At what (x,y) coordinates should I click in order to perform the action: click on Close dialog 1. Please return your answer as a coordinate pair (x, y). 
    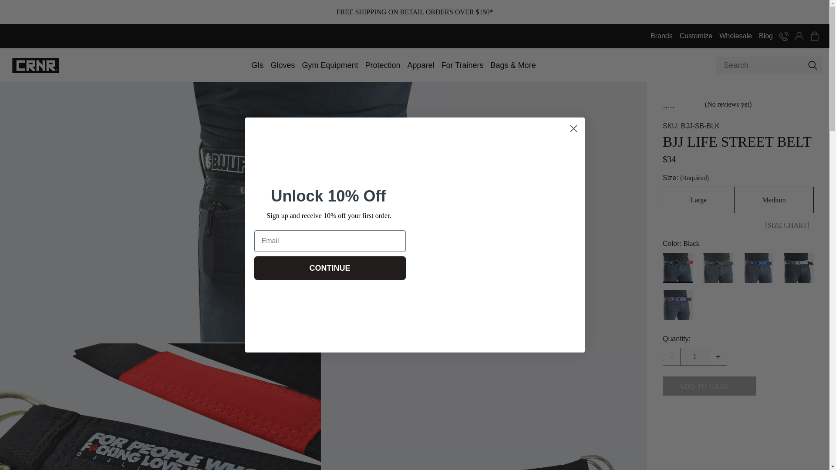
    Looking at the image, I should click on (573, 128).